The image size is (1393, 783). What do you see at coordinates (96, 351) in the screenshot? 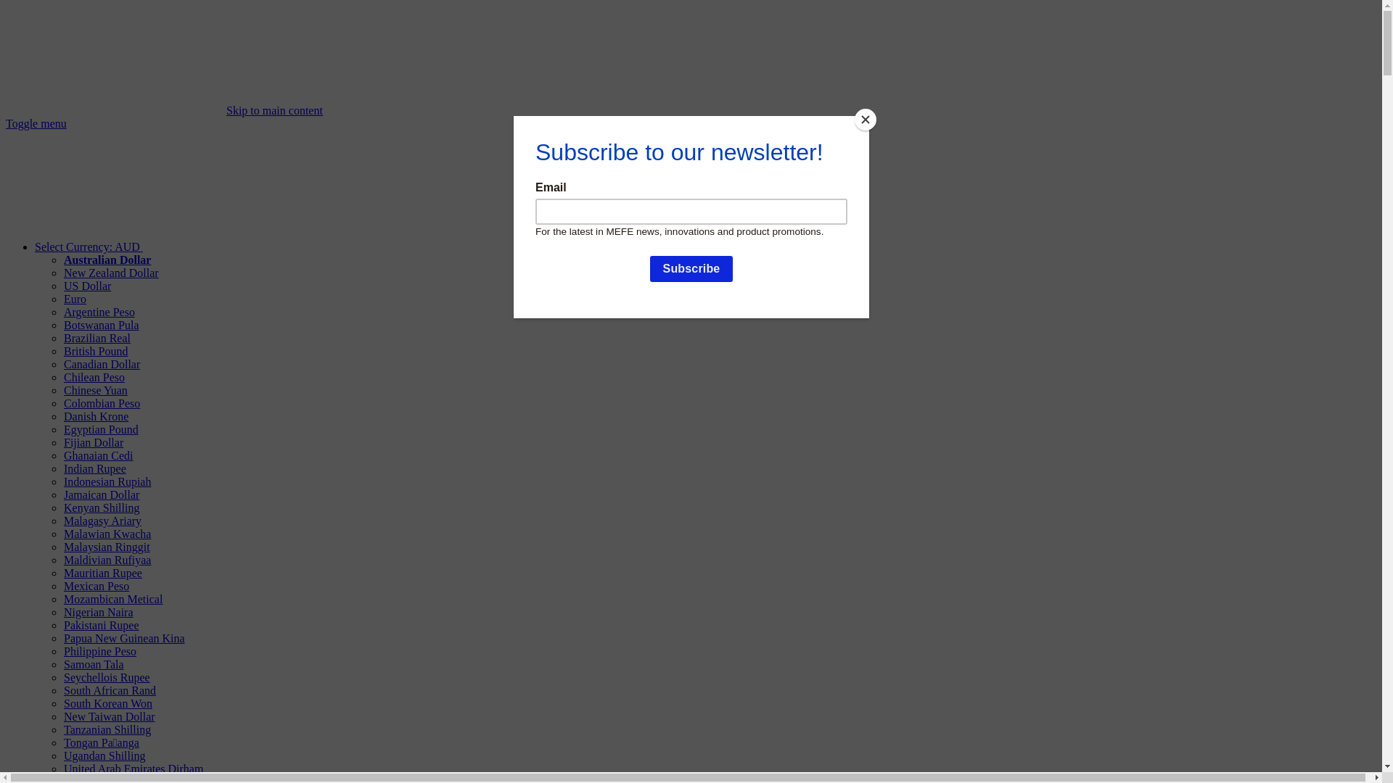
I see `British Pound` at bounding box center [96, 351].